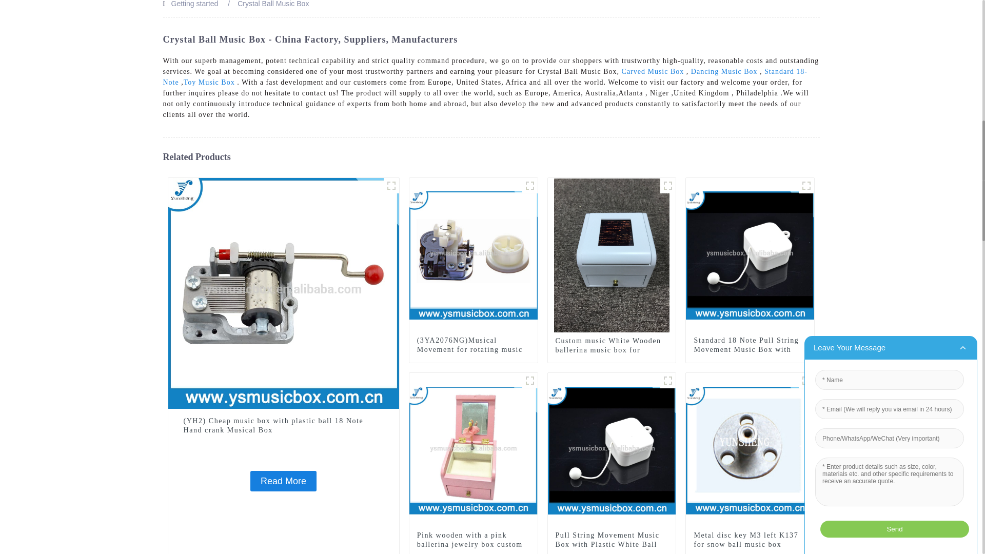 Image resolution: width=985 pixels, height=554 pixels. What do you see at coordinates (668, 185) in the screenshot?
I see `LP-45 WHITE` at bounding box center [668, 185].